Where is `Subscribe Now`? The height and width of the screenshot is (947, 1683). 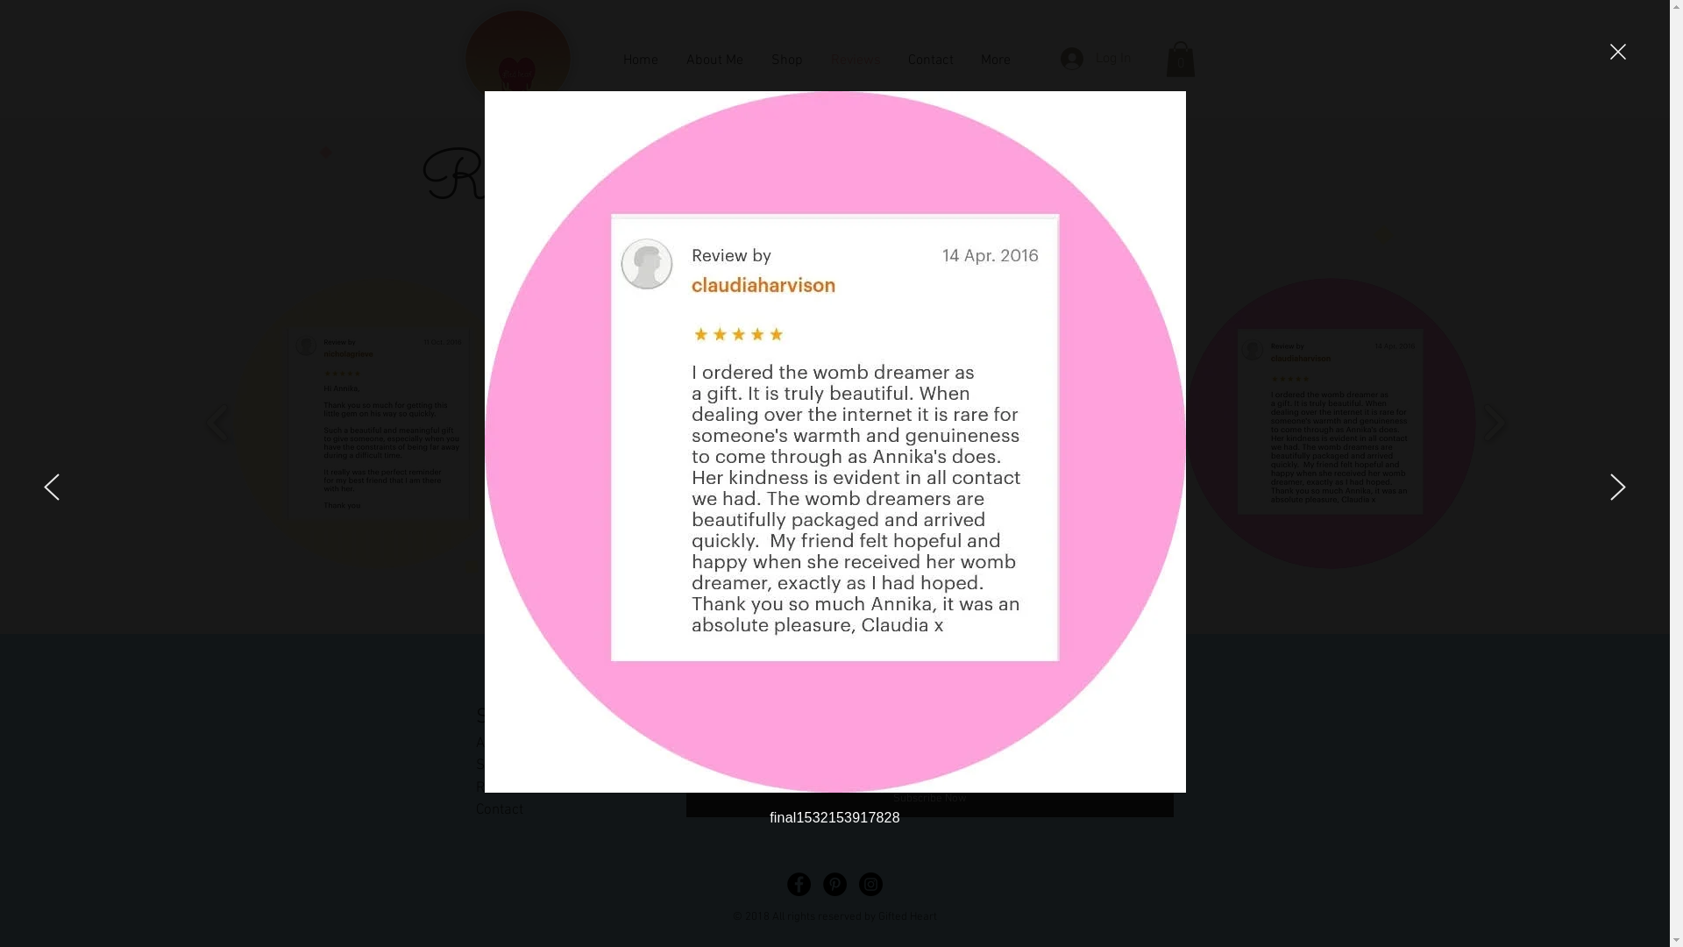 Subscribe Now is located at coordinates (929, 800).